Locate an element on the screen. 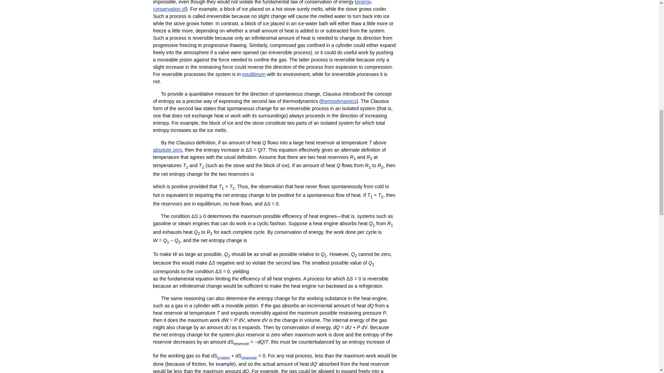 This screenshot has height=373, width=664. equilibrium is located at coordinates (254, 74).